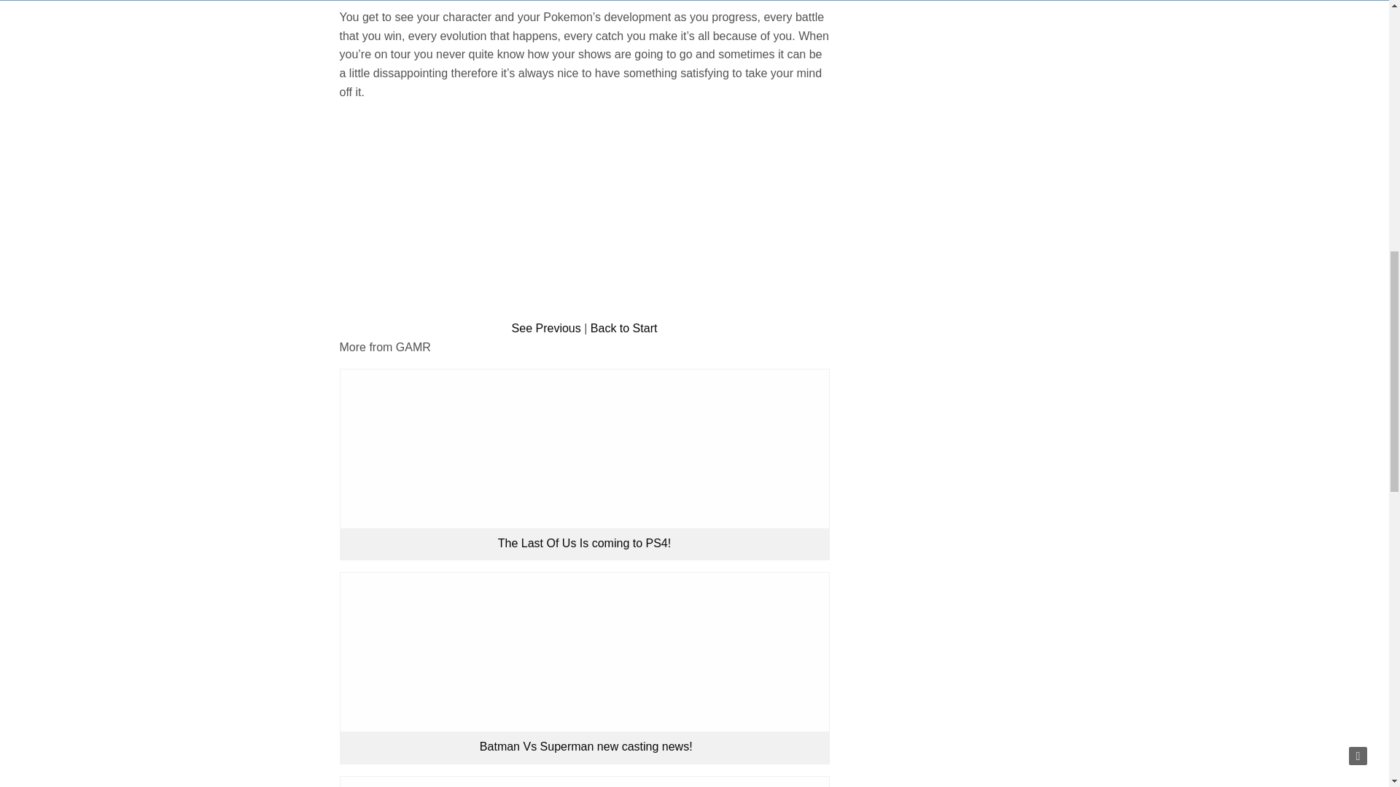 The width and height of the screenshot is (1400, 787). Describe the element at coordinates (583, 746) in the screenshot. I see ` Batman Vs Superman new casting news!` at that location.